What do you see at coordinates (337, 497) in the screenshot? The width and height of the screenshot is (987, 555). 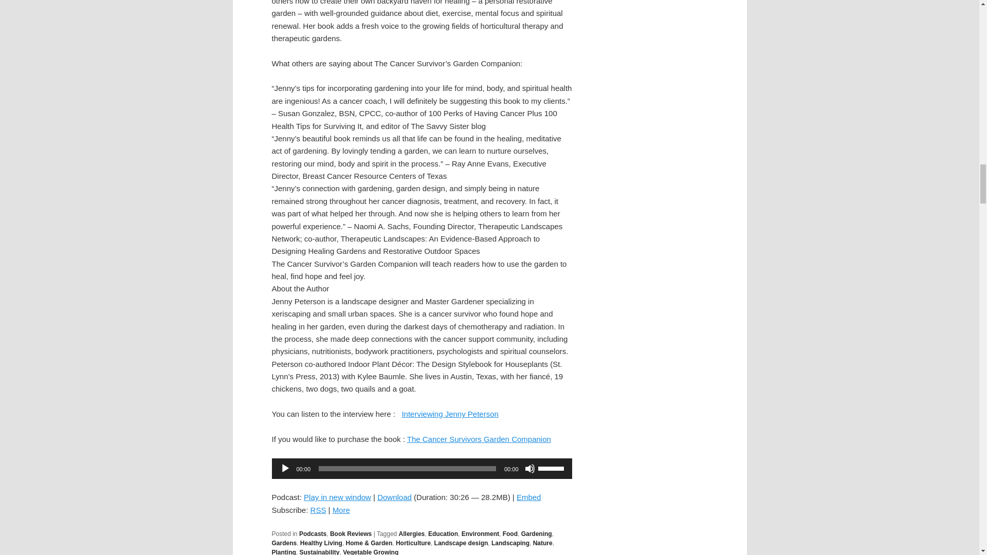 I see `Play in new window` at bounding box center [337, 497].